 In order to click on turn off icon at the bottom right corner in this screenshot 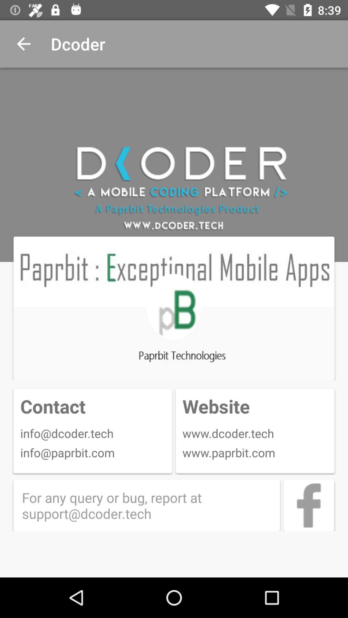, I will do `click(309, 505)`.